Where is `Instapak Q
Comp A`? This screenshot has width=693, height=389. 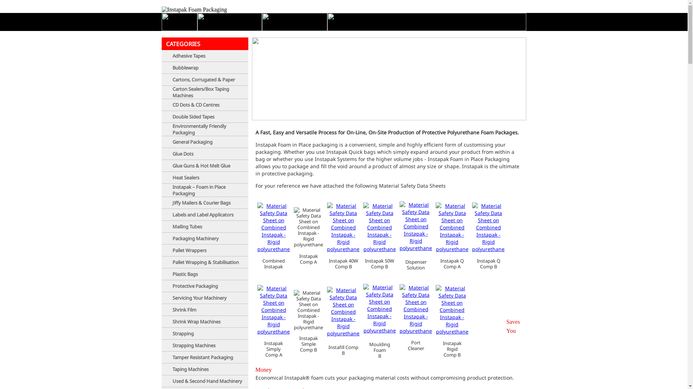 Instapak Q
Comp A is located at coordinates (452, 264).